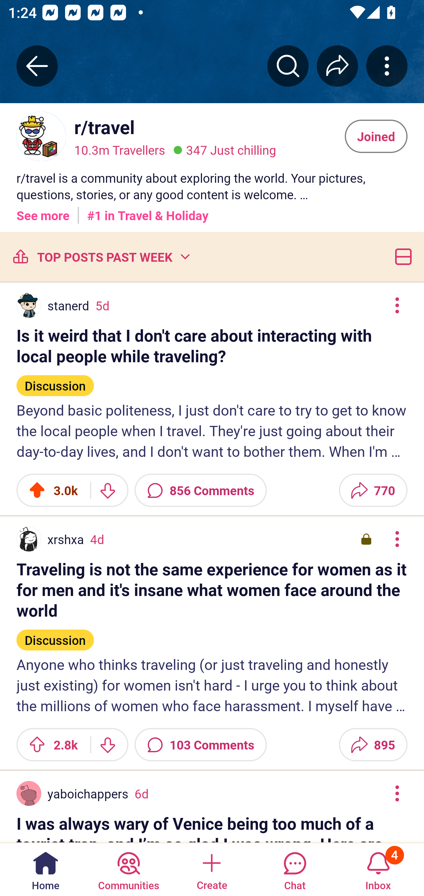  I want to click on Back, so click(37, 66).